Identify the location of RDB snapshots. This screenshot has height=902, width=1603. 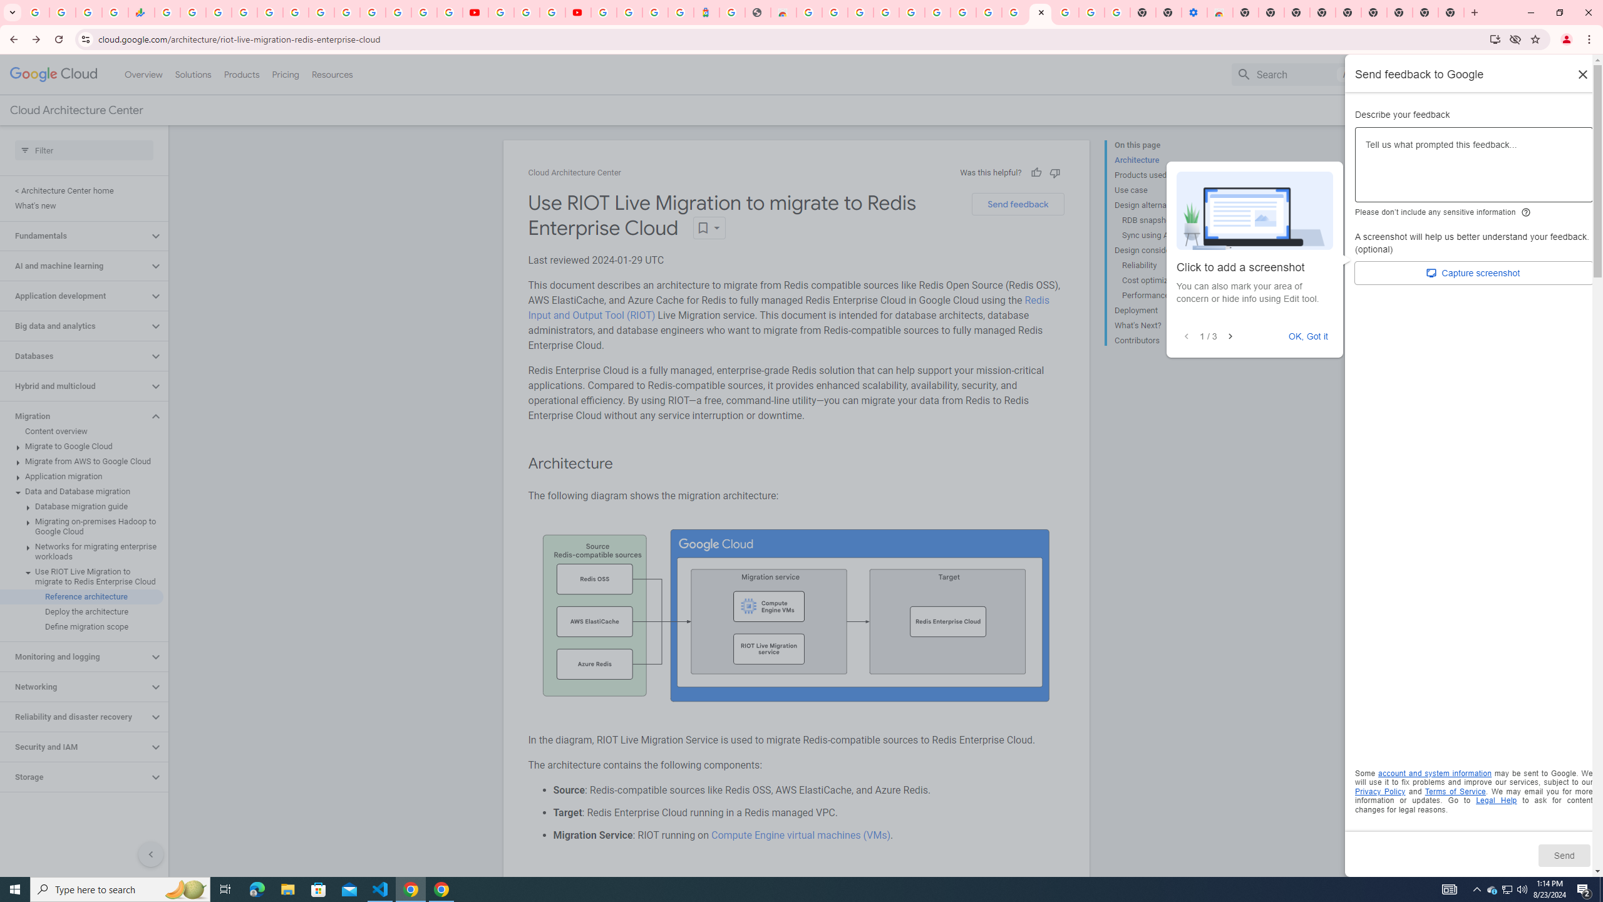
(1170, 220).